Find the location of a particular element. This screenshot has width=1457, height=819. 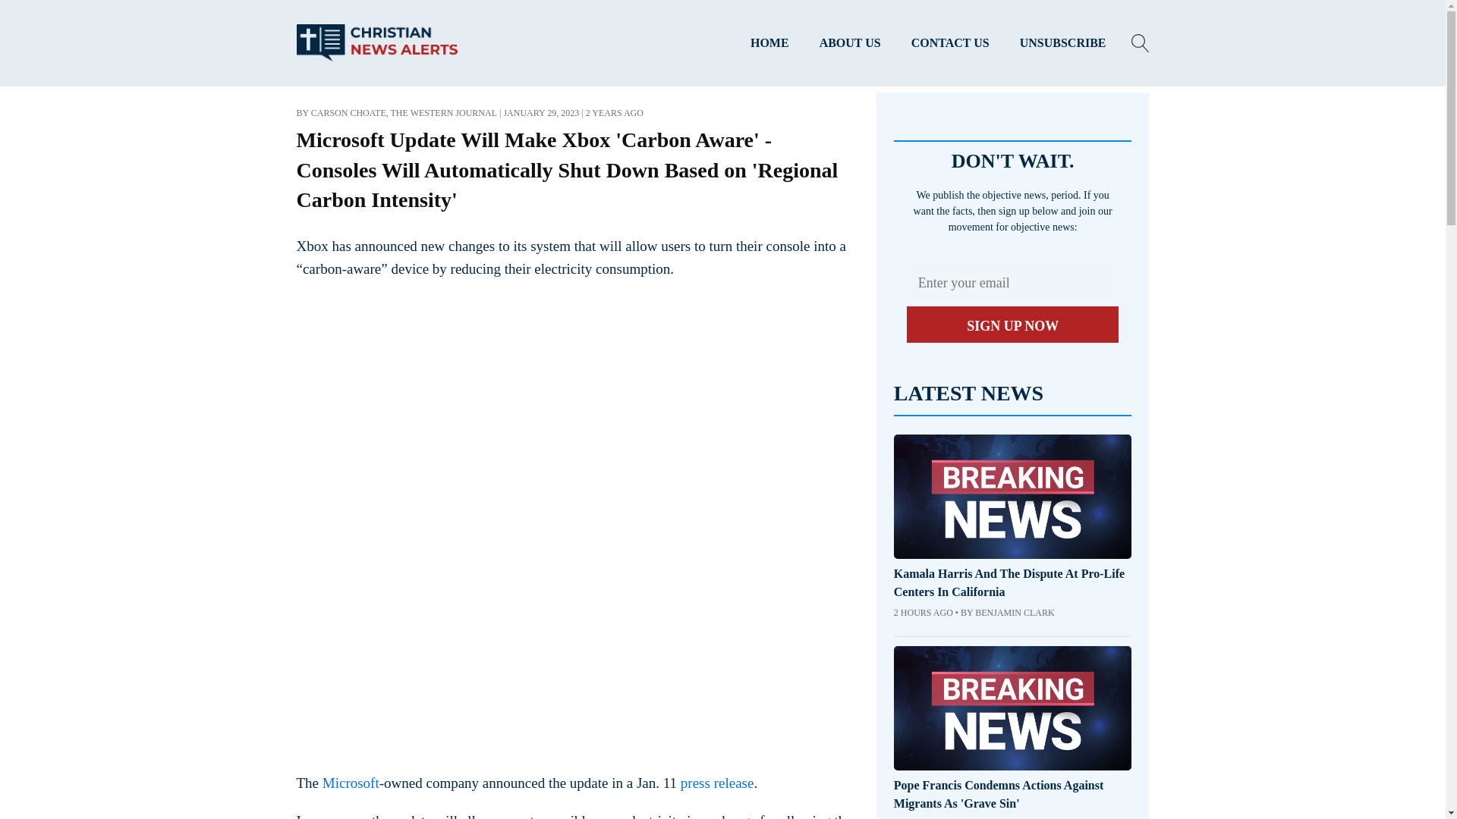

Microsoft is located at coordinates (351, 783).